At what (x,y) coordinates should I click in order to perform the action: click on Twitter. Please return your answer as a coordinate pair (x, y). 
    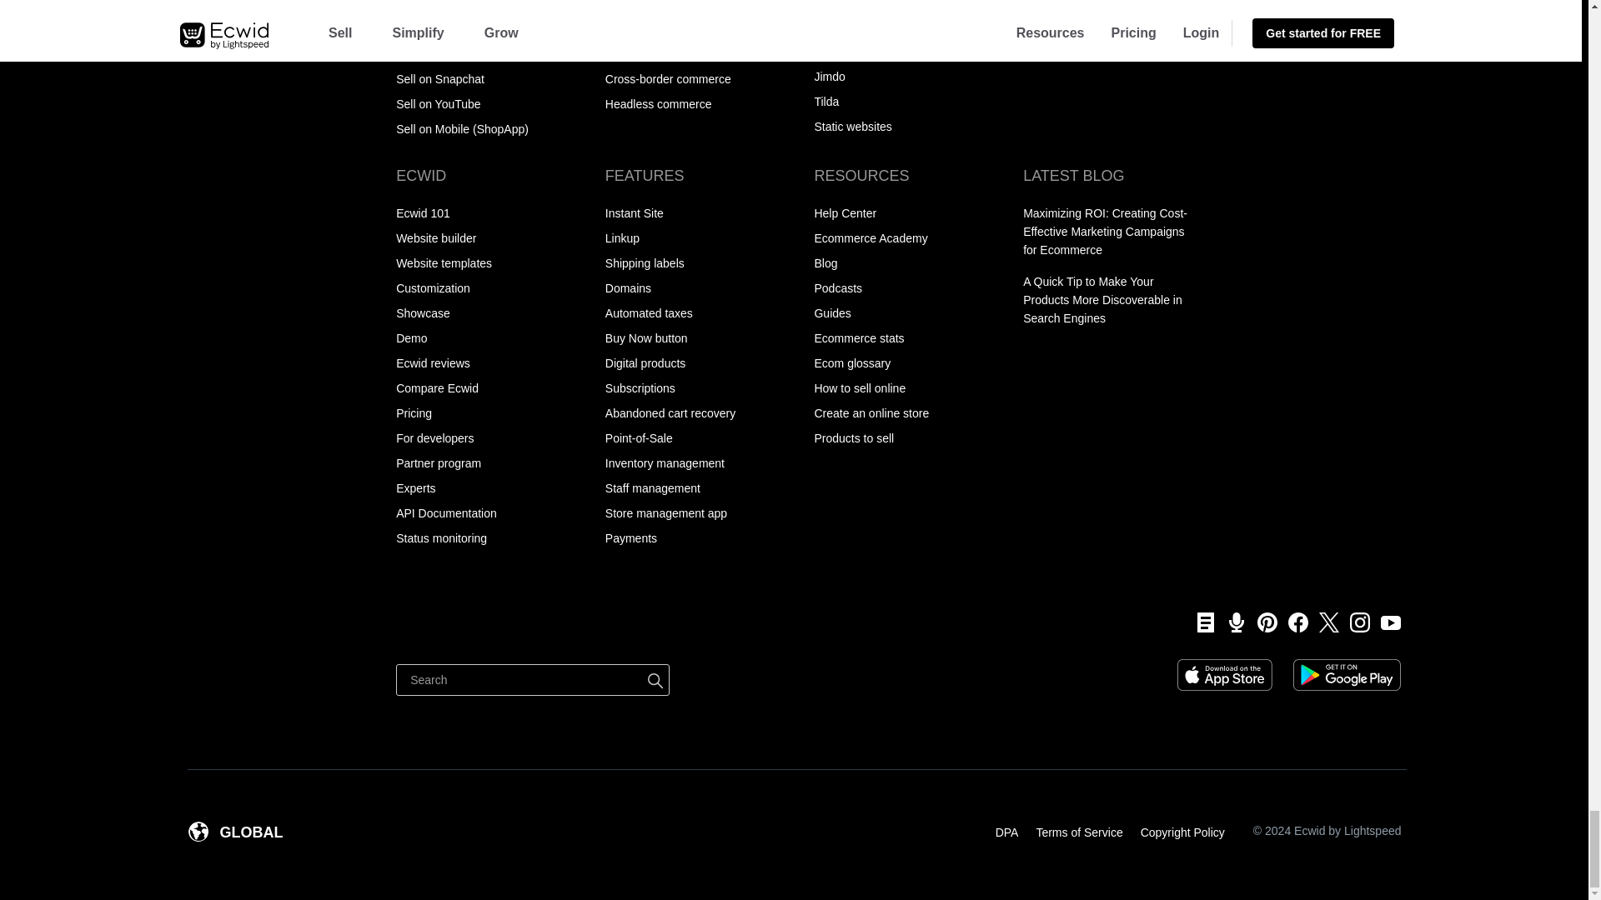
    Looking at the image, I should click on (1322, 622).